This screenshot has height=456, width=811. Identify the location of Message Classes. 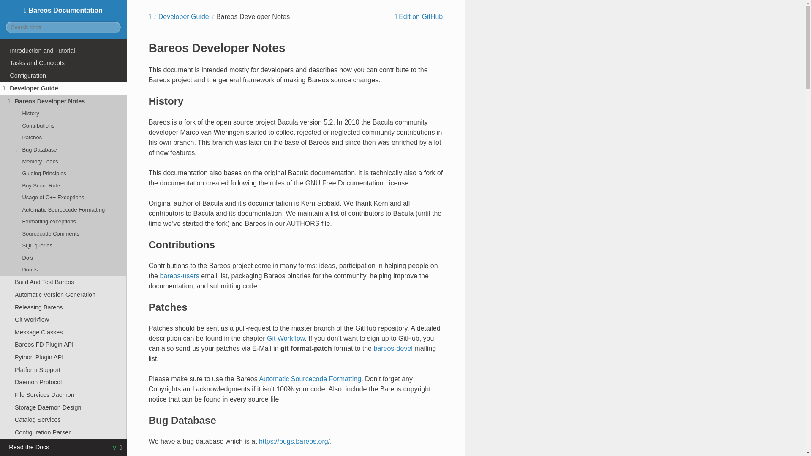
(63, 332).